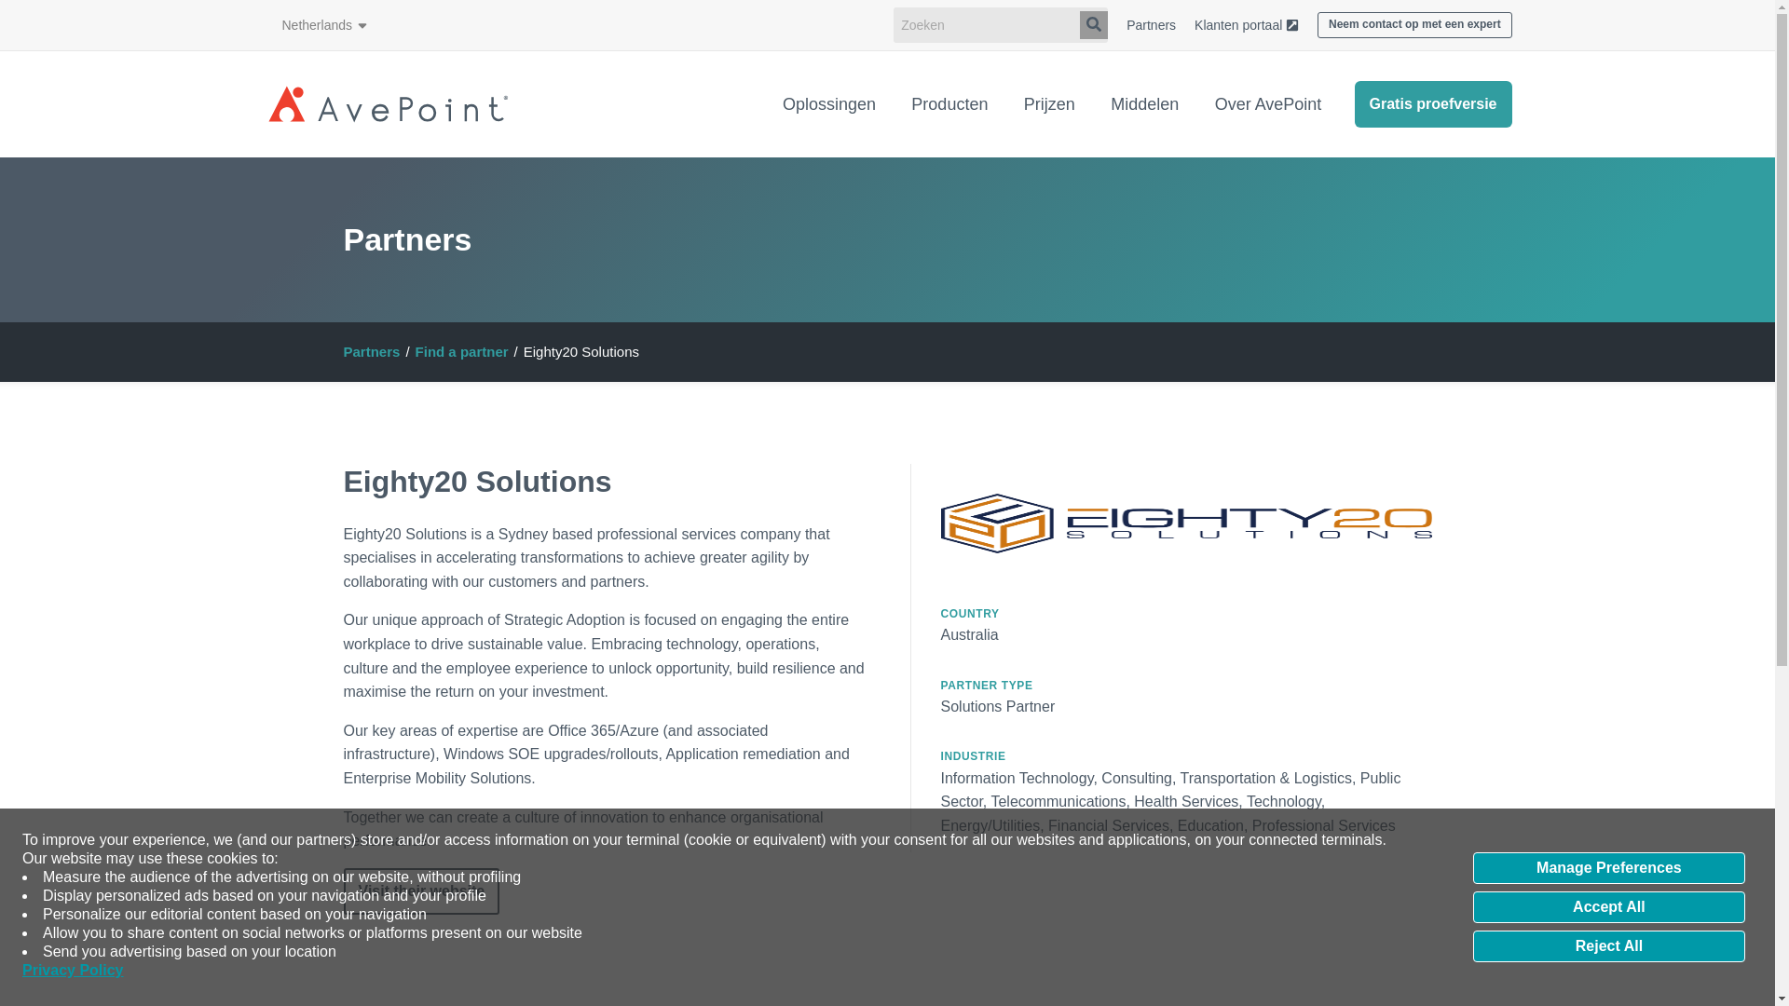  Describe the element at coordinates (1608, 946) in the screenshot. I see `Reject All` at that location.